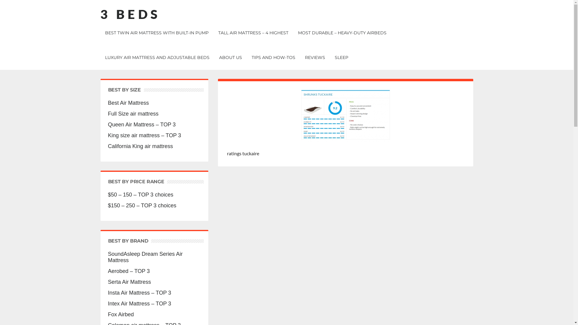 Image resolution: width=578 pixels, height=325 pixels. I want to click on TIPS AND HOW-TOS, so click(273, 57).